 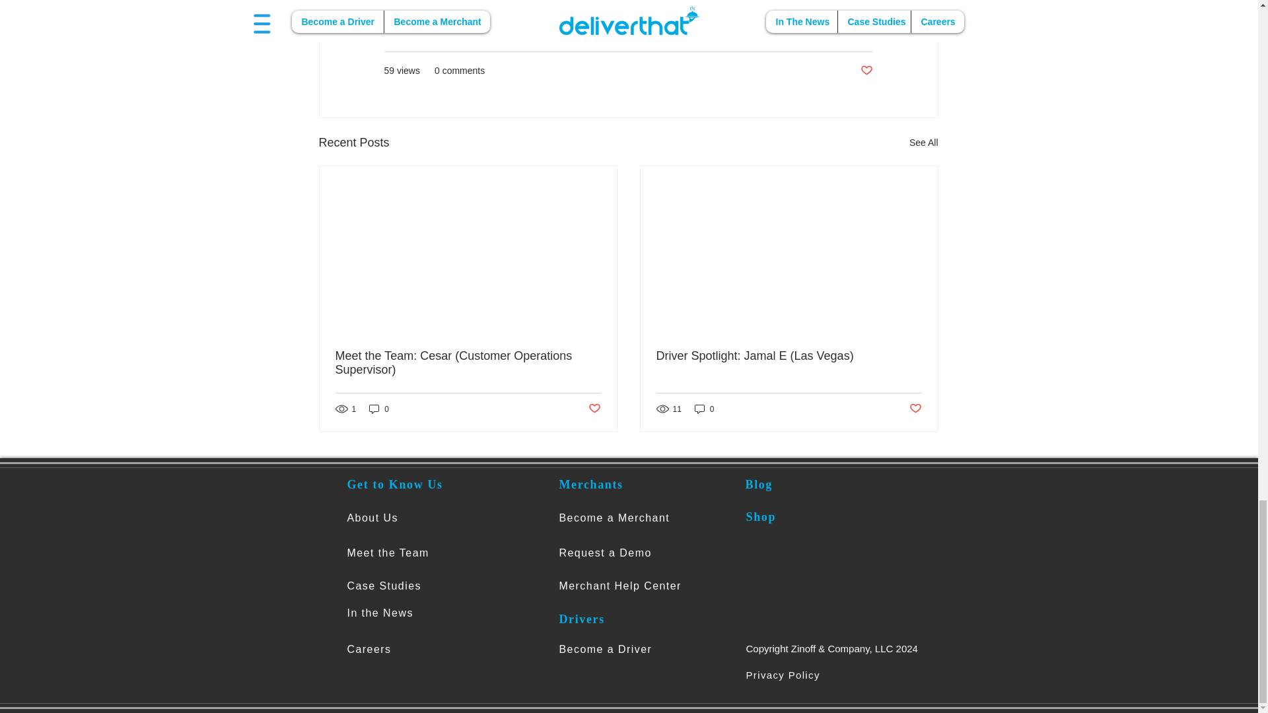 What do you see at coordinates (915, 409) in the screenshot?
I see `Post not marked as liked` at bounding box center [915, 409].